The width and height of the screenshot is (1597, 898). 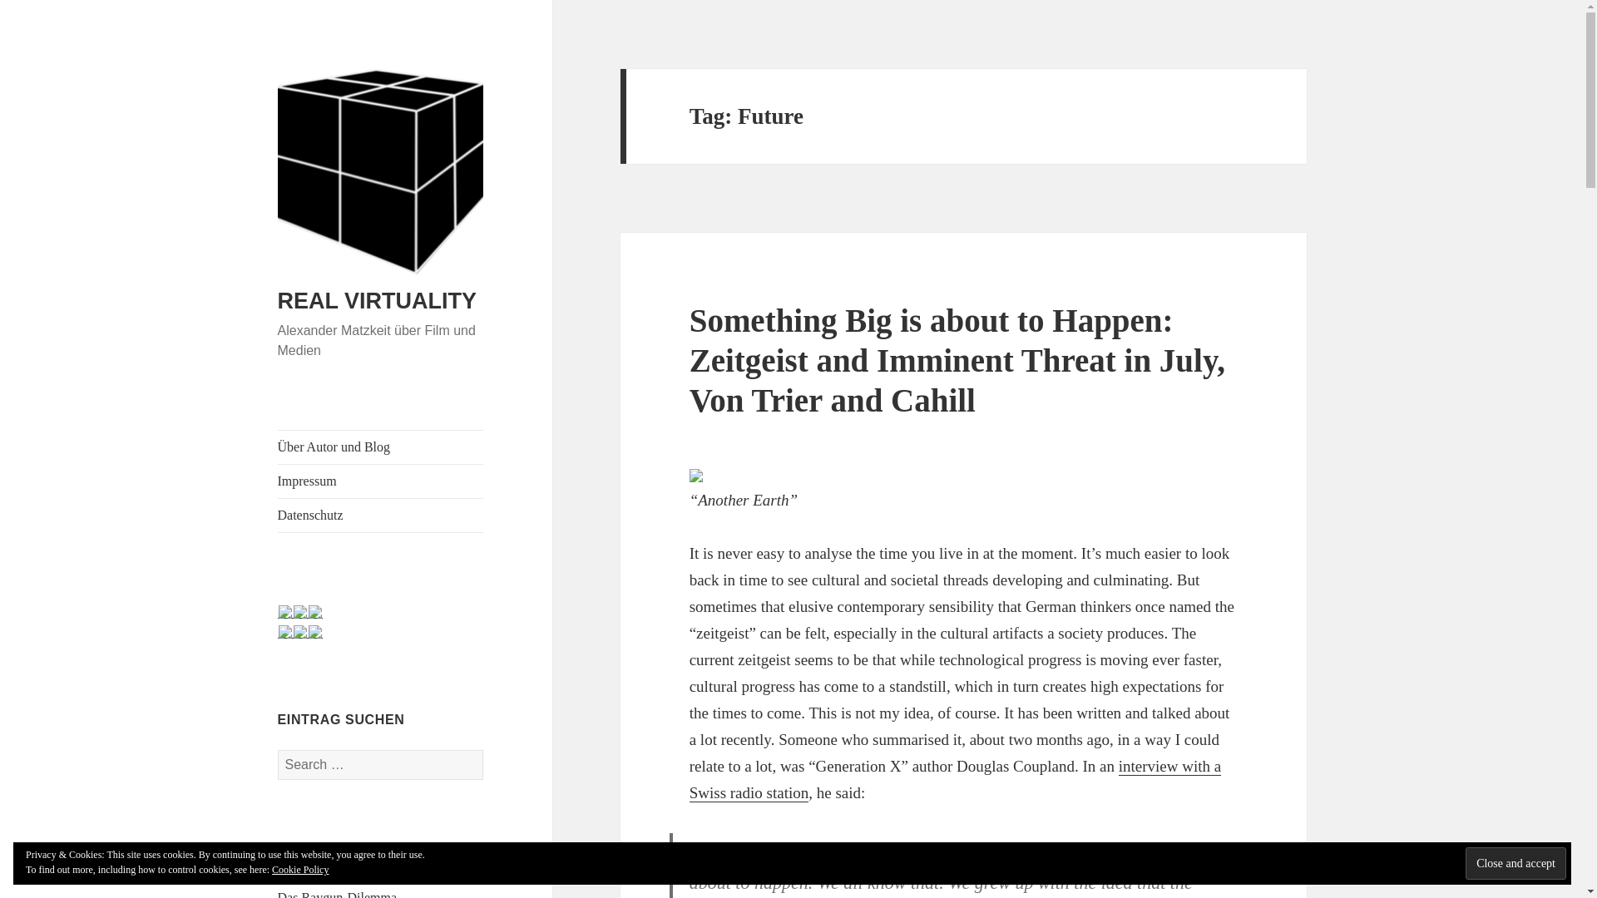 What do you see at coordinates (1515, 863) in the screenshot?
I see `Close and accept` at bounding box center [1515, 863].